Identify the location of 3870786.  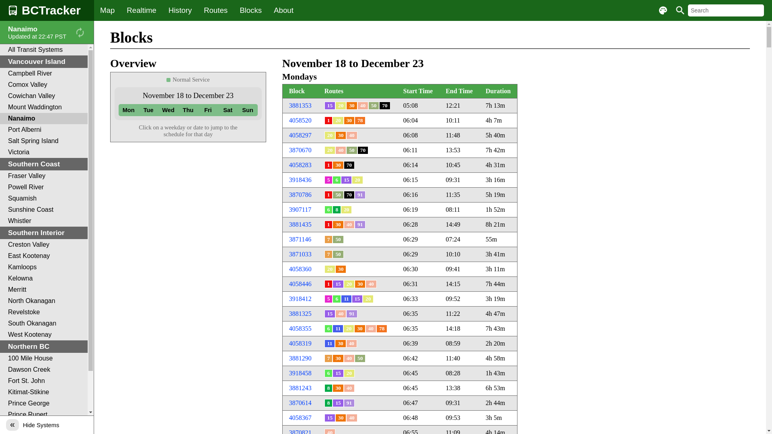
(300, 194).